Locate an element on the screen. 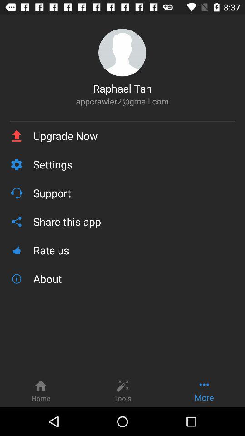  tap the item below the settings is located at coordinates (134, 193).